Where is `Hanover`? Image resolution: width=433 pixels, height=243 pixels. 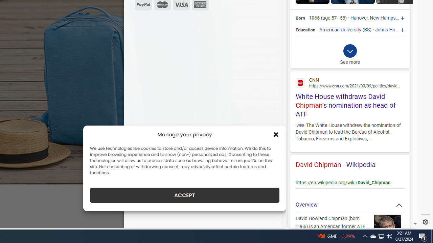 Hanover is located at coordinates (359, 18).